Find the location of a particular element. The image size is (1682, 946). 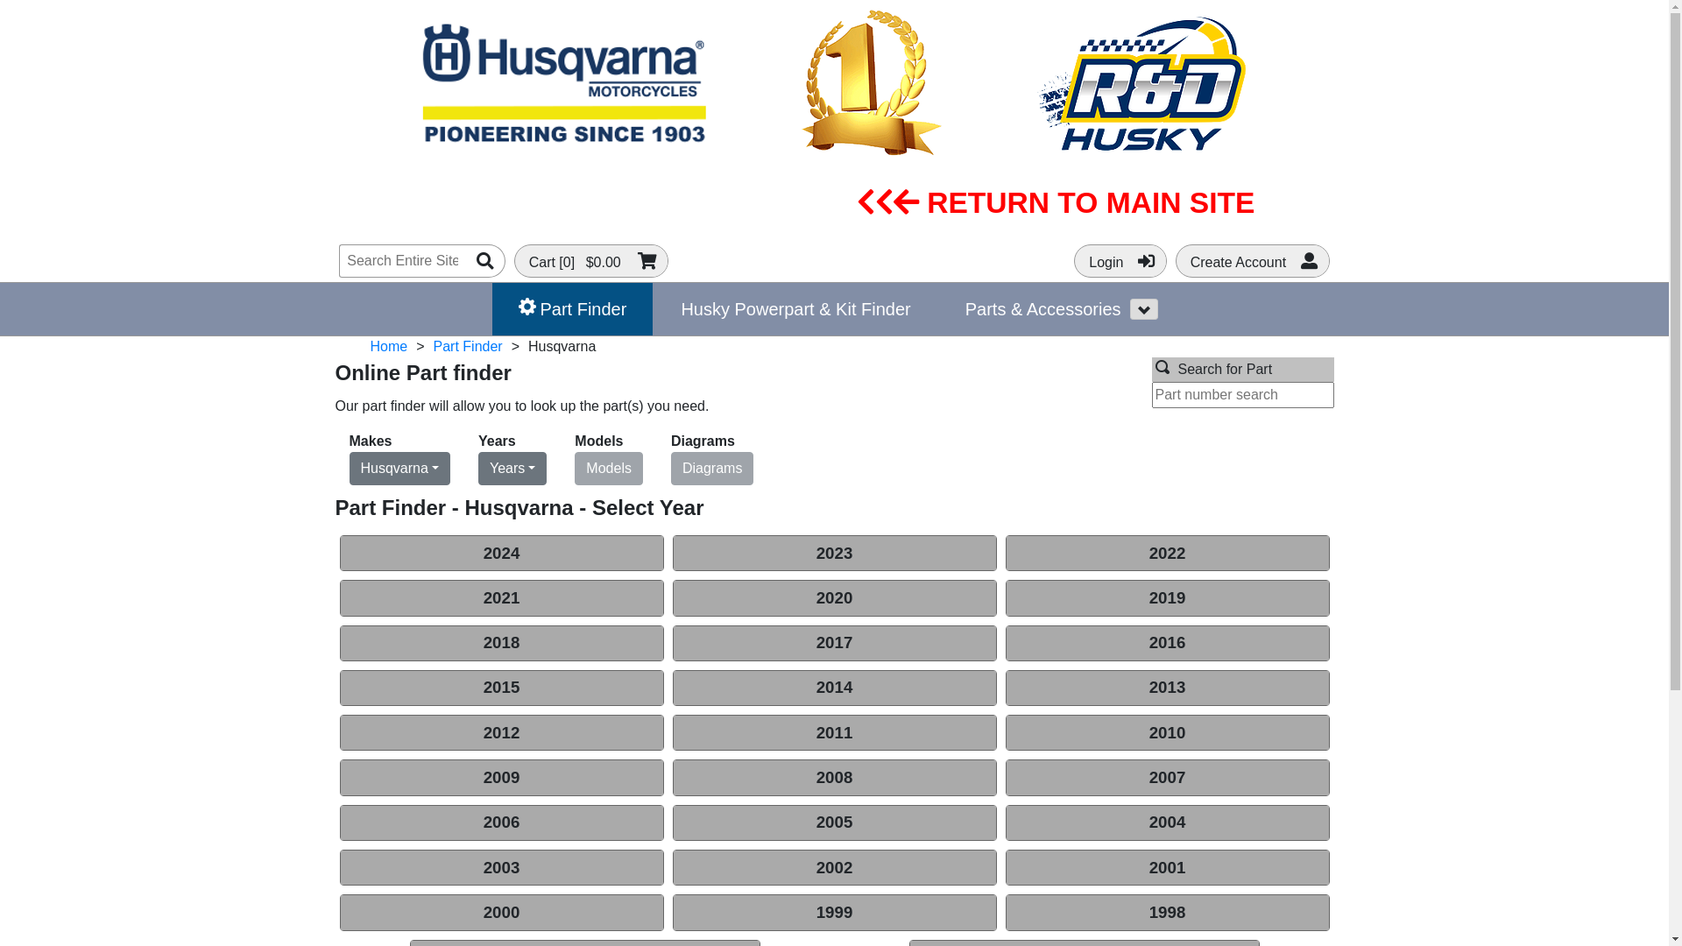

2006 is located at coordinates (501, 823).